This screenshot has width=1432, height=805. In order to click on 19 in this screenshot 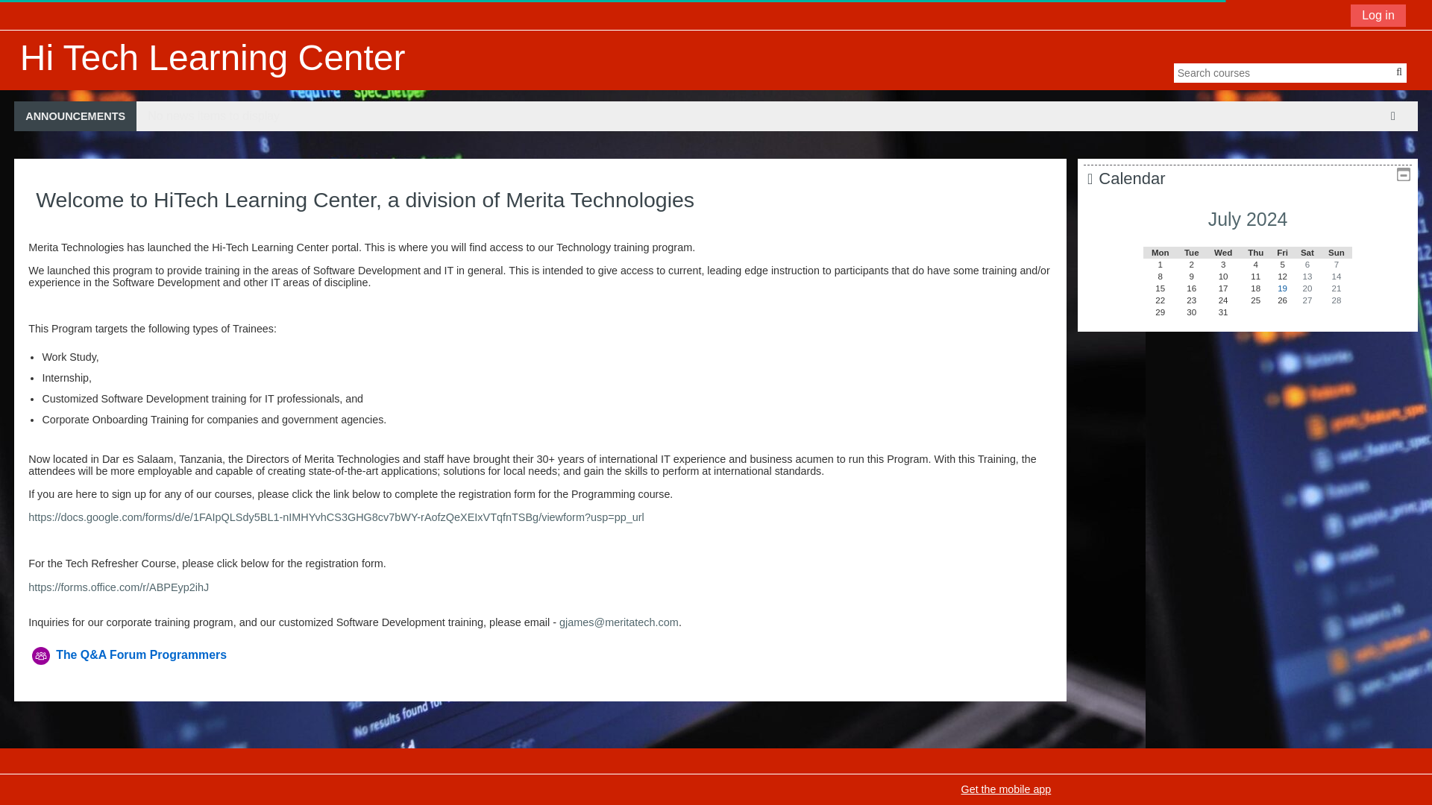, I will do `click(1283, 288)`.